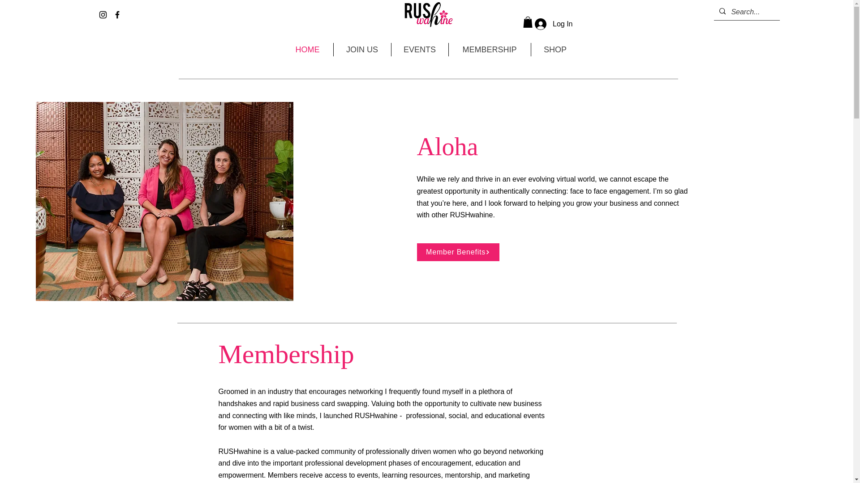 The height and width of the screenshot is (483, 860). I want to click on EVENTS, so click(419, 50).